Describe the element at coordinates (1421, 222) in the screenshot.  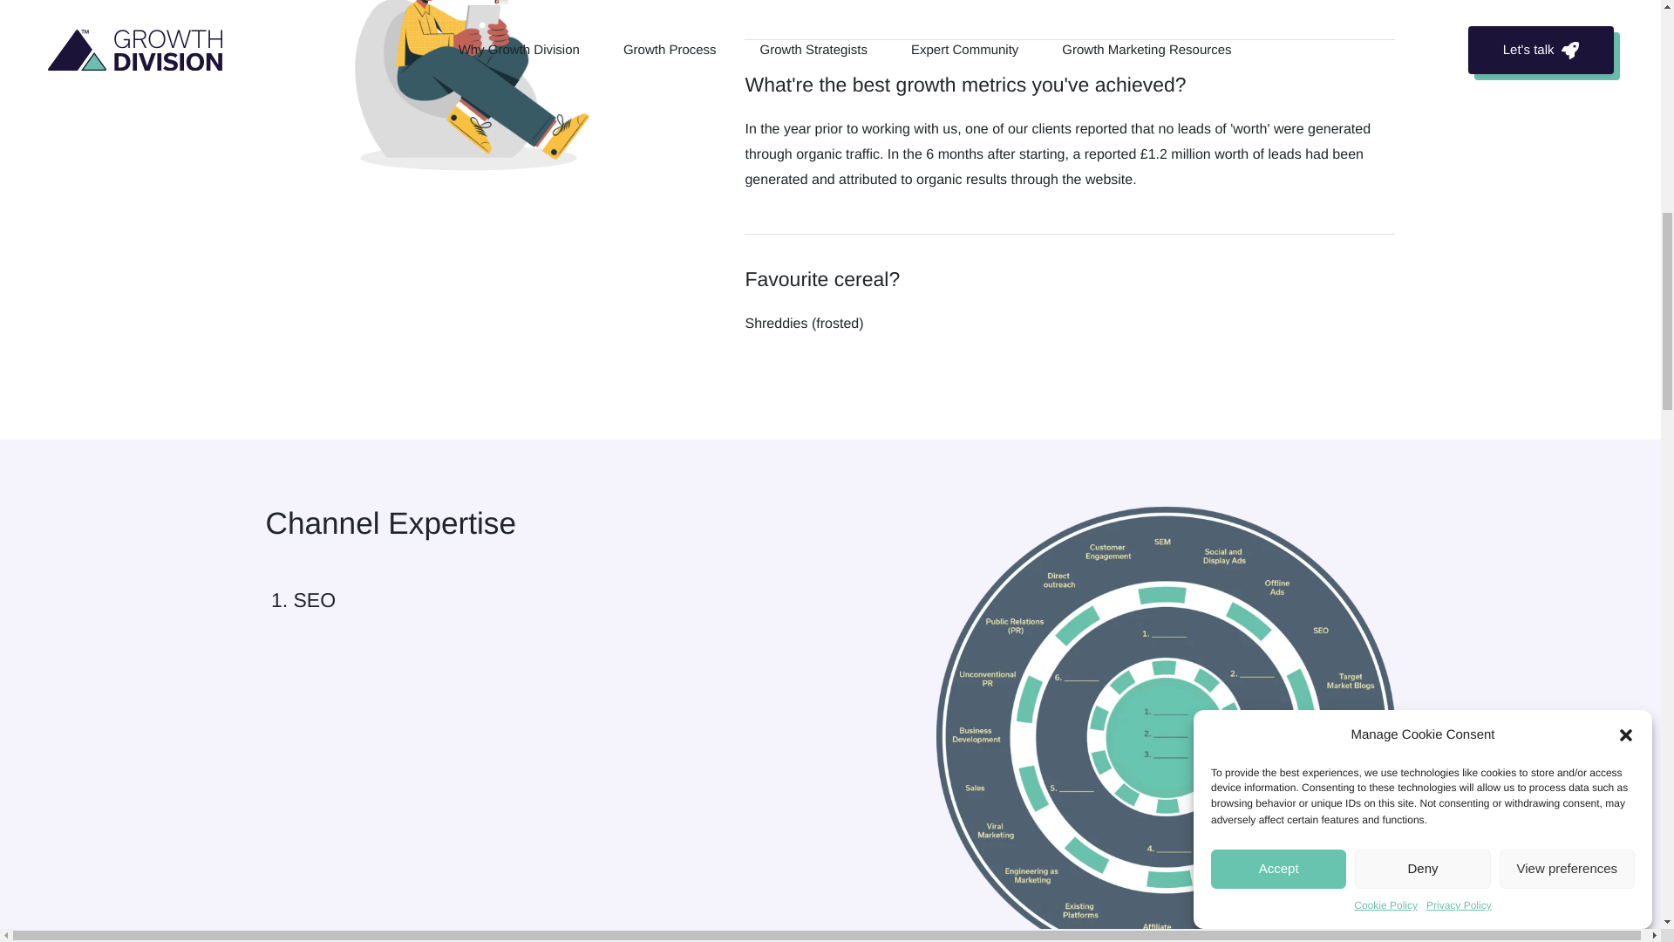
I see `Deny` at that location.